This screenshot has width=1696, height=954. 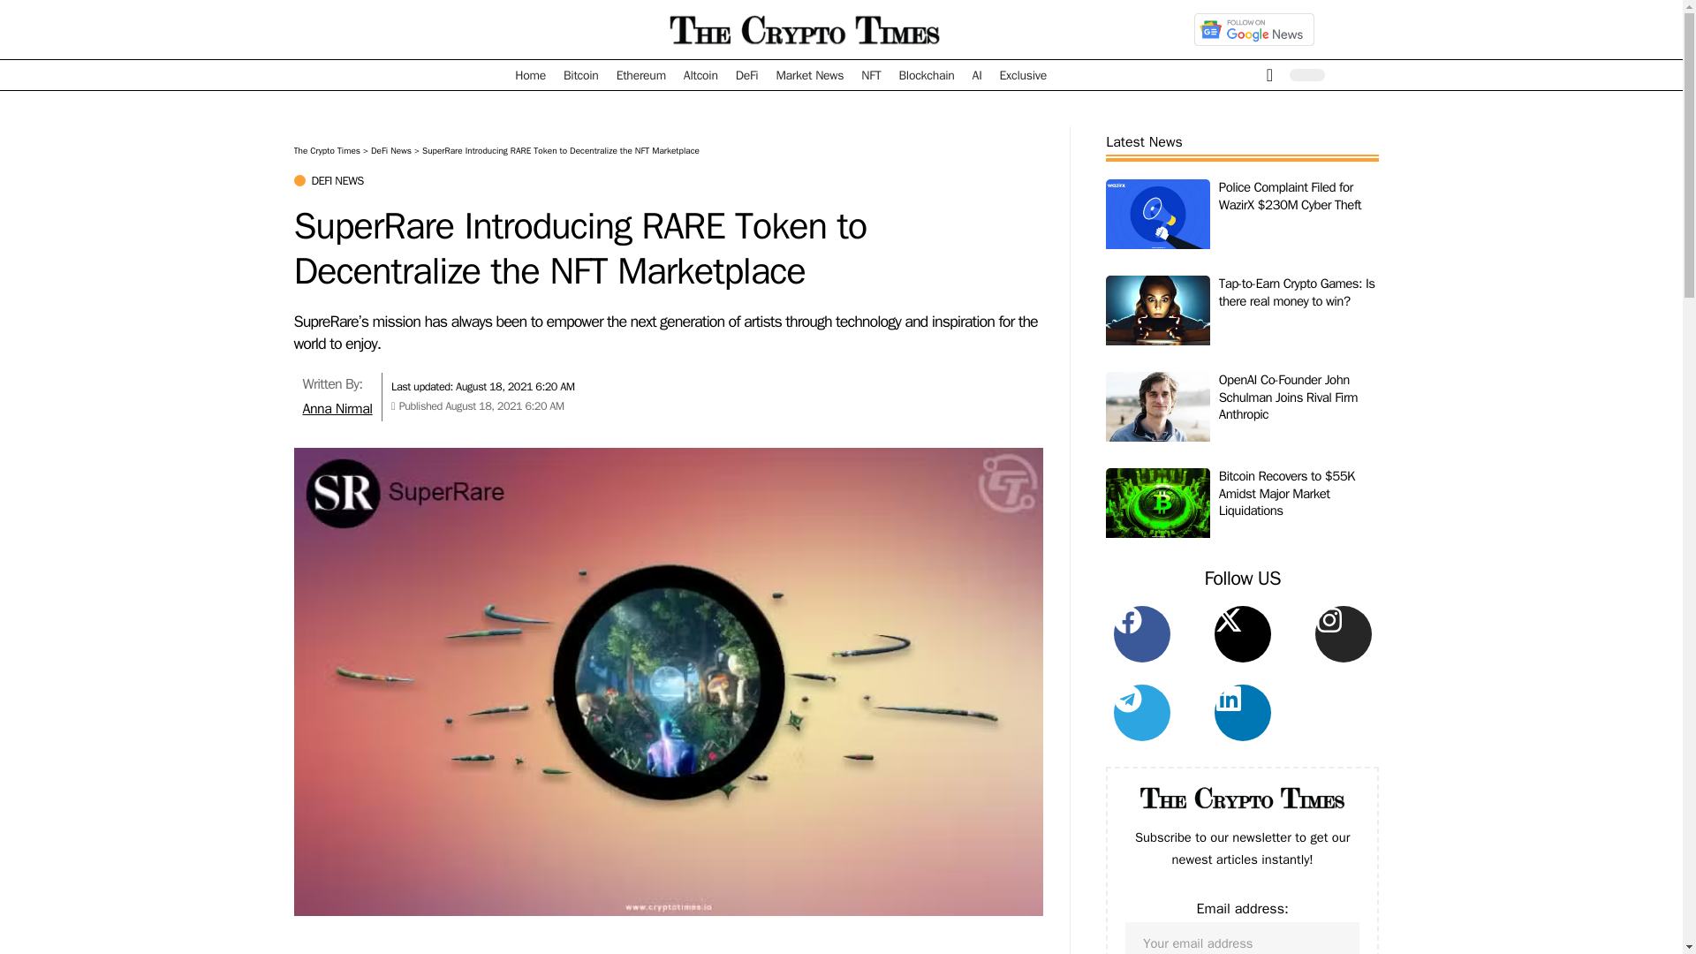 I want to click on NFT, so click(x=871, y=75).